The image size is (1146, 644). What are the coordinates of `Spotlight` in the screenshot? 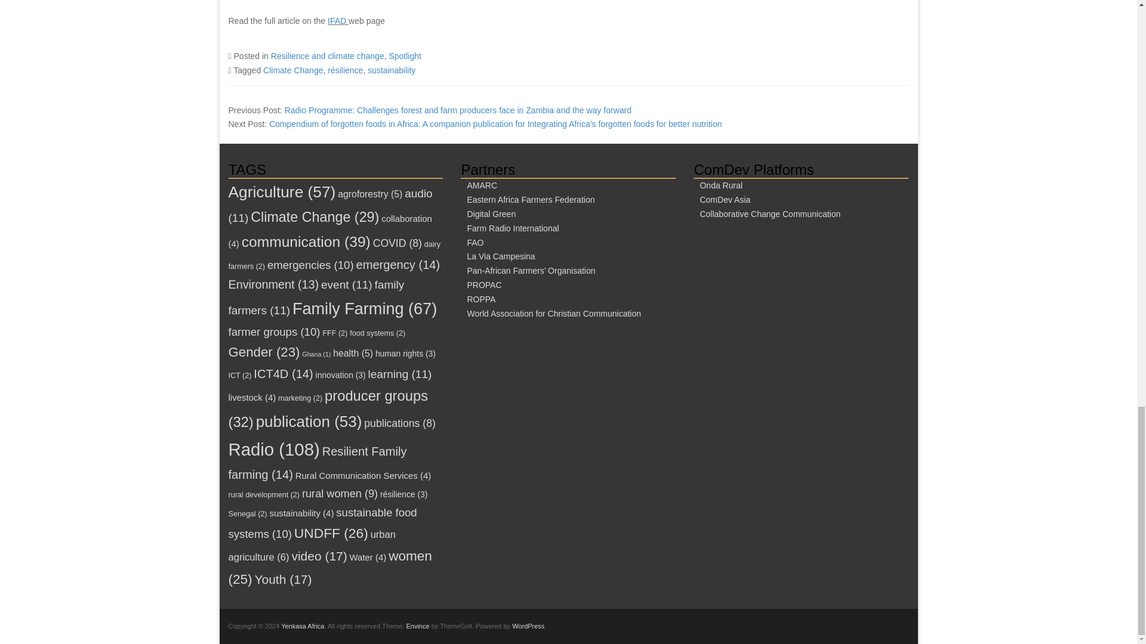 It's located at (404, 56).